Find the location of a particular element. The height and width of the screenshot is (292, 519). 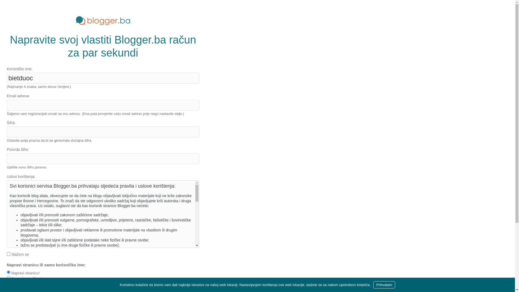

Prihvatam is located at coordinates (384, 285).